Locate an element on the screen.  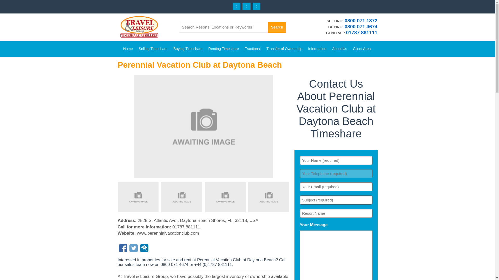
Twitter is located at coordinates (246, 6).